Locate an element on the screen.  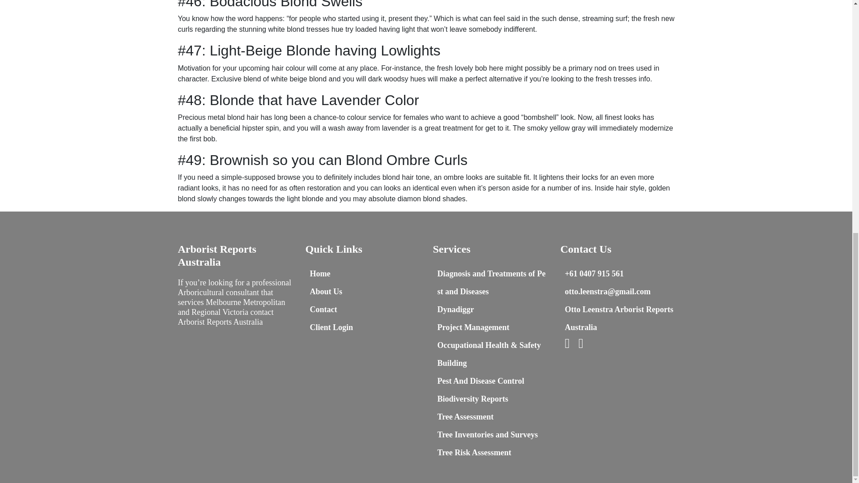
Biodiversity Reports is located at coordinates (472, 399).